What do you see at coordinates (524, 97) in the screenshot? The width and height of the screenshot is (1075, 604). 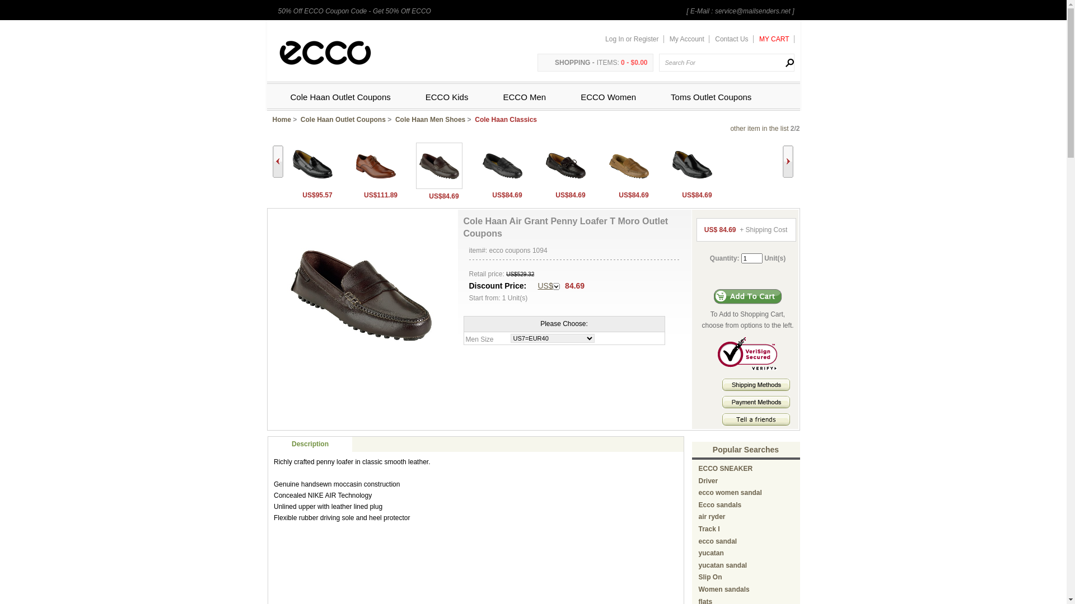 I see `ECCO Men` at bounding box center [524, 97].